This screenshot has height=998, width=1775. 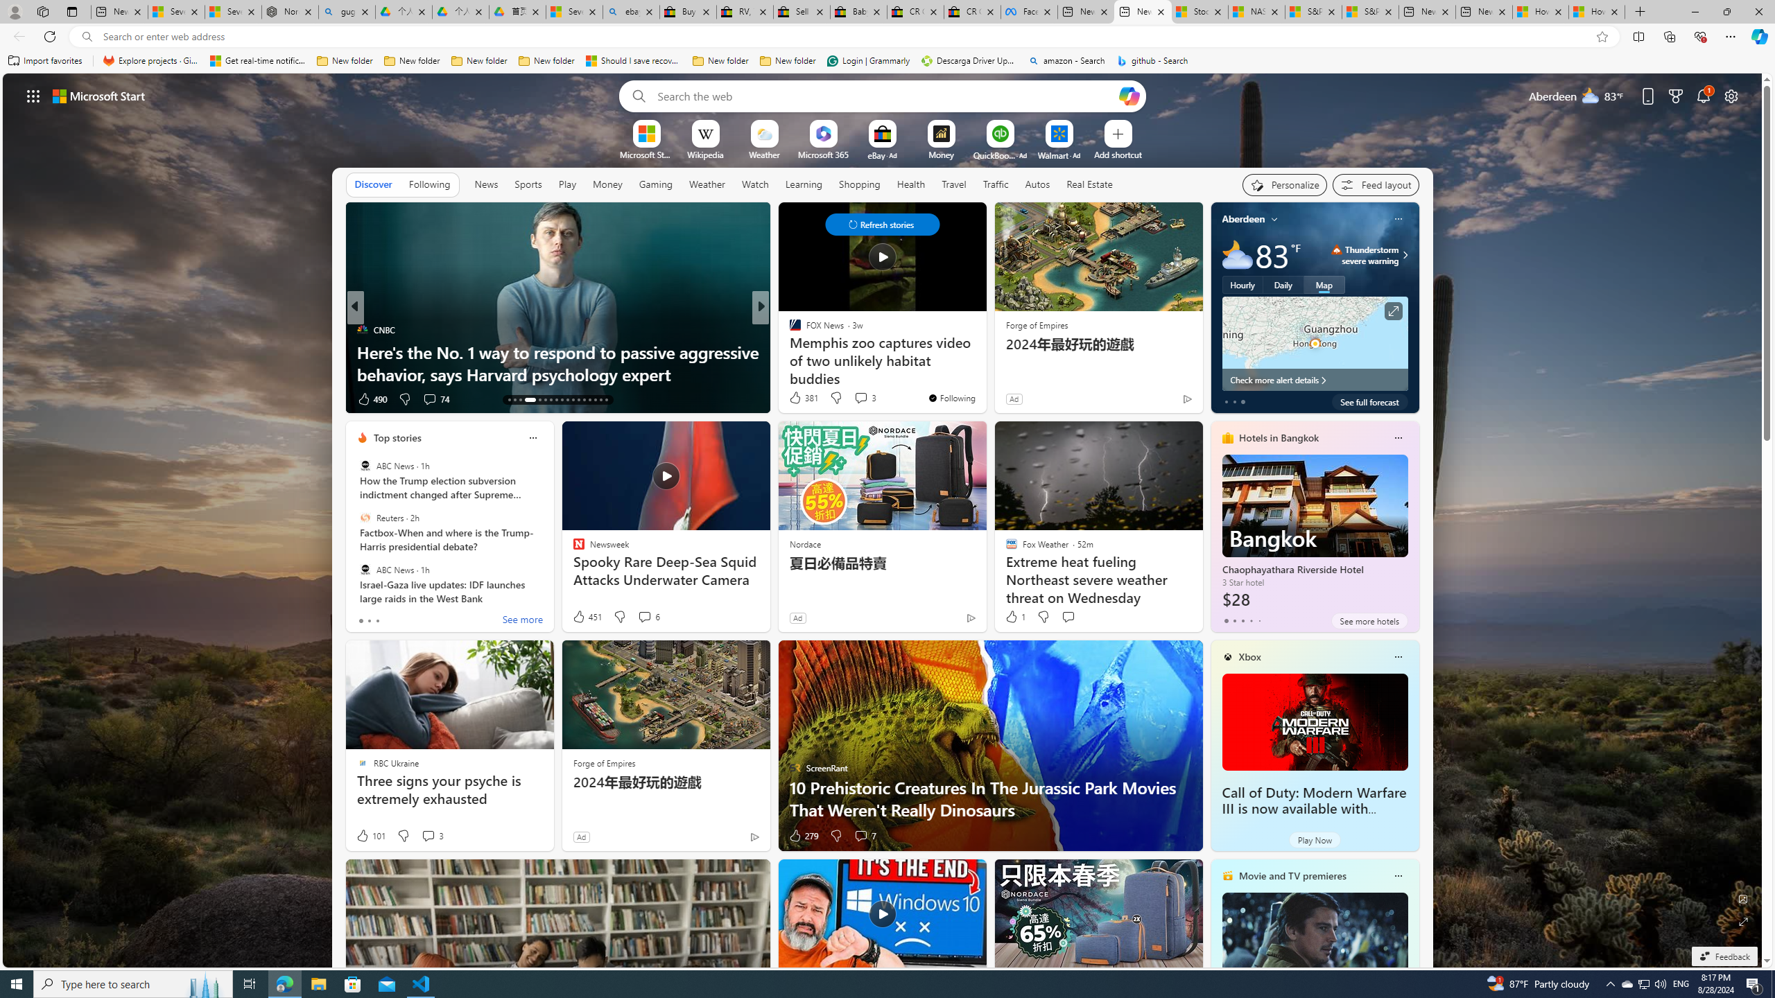 I want to click on See full forecast, so click(x=1369, y=401).